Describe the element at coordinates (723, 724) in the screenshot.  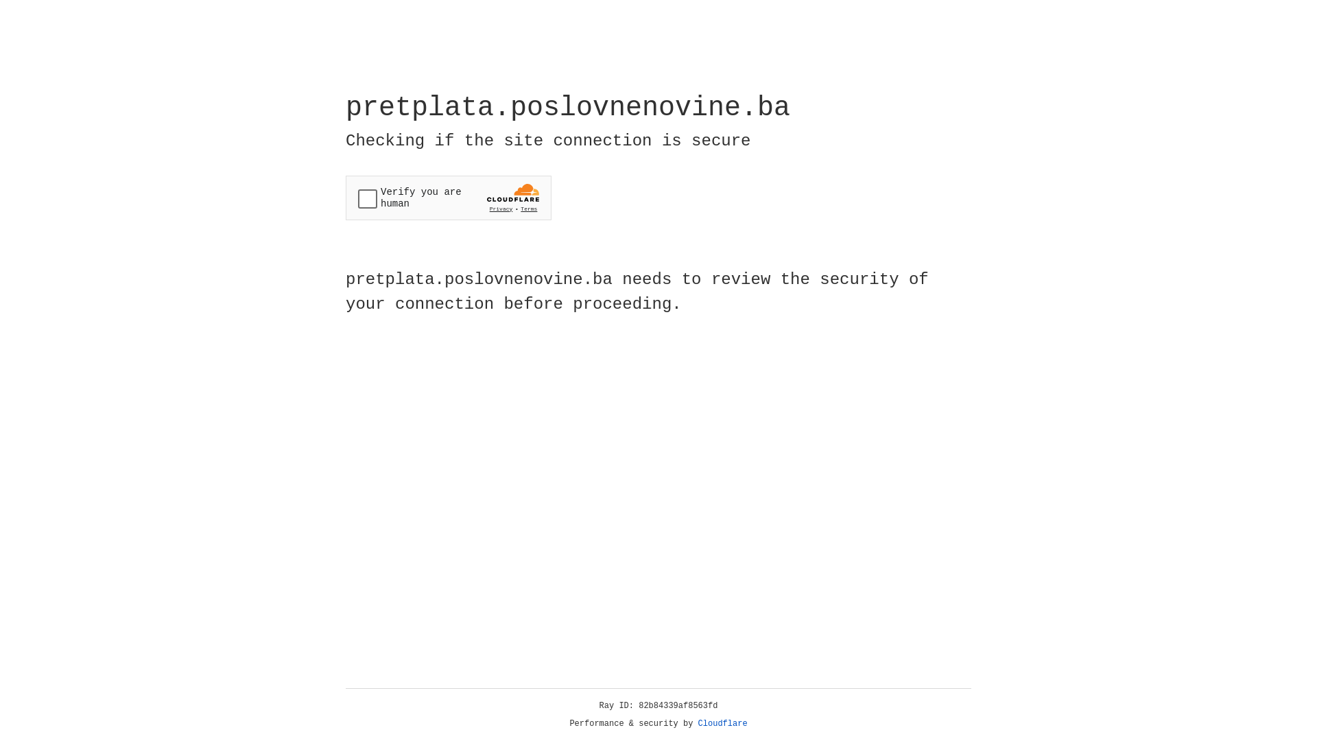
I see `Cloudflare` at that location.